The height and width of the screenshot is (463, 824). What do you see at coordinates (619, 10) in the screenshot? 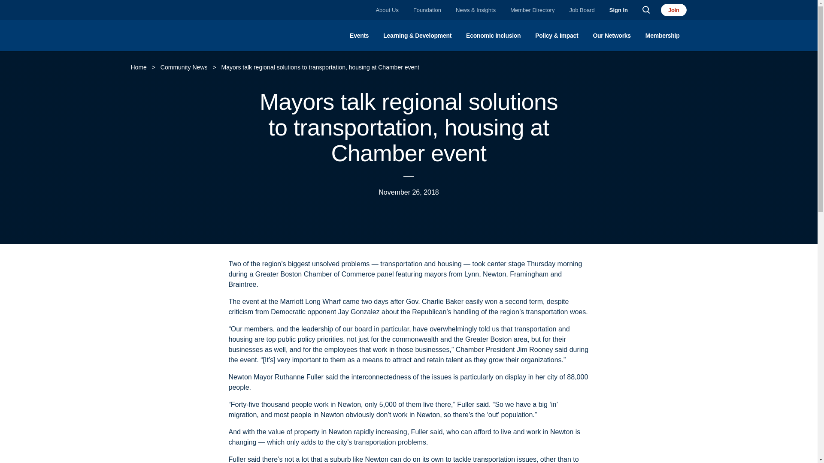
I see `Sign In` at bounding box center [619, 10].